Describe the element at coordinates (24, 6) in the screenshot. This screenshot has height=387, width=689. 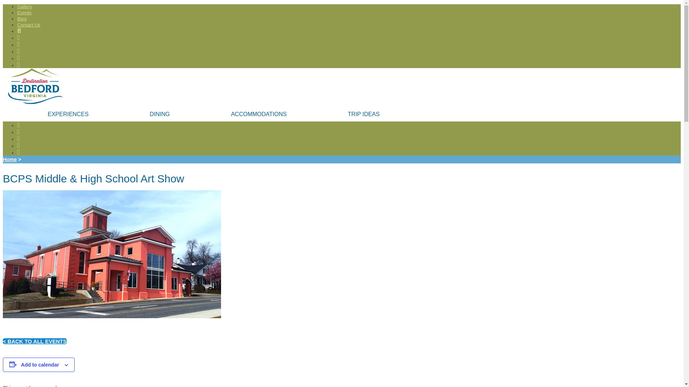
I see `Gallery` at that location.